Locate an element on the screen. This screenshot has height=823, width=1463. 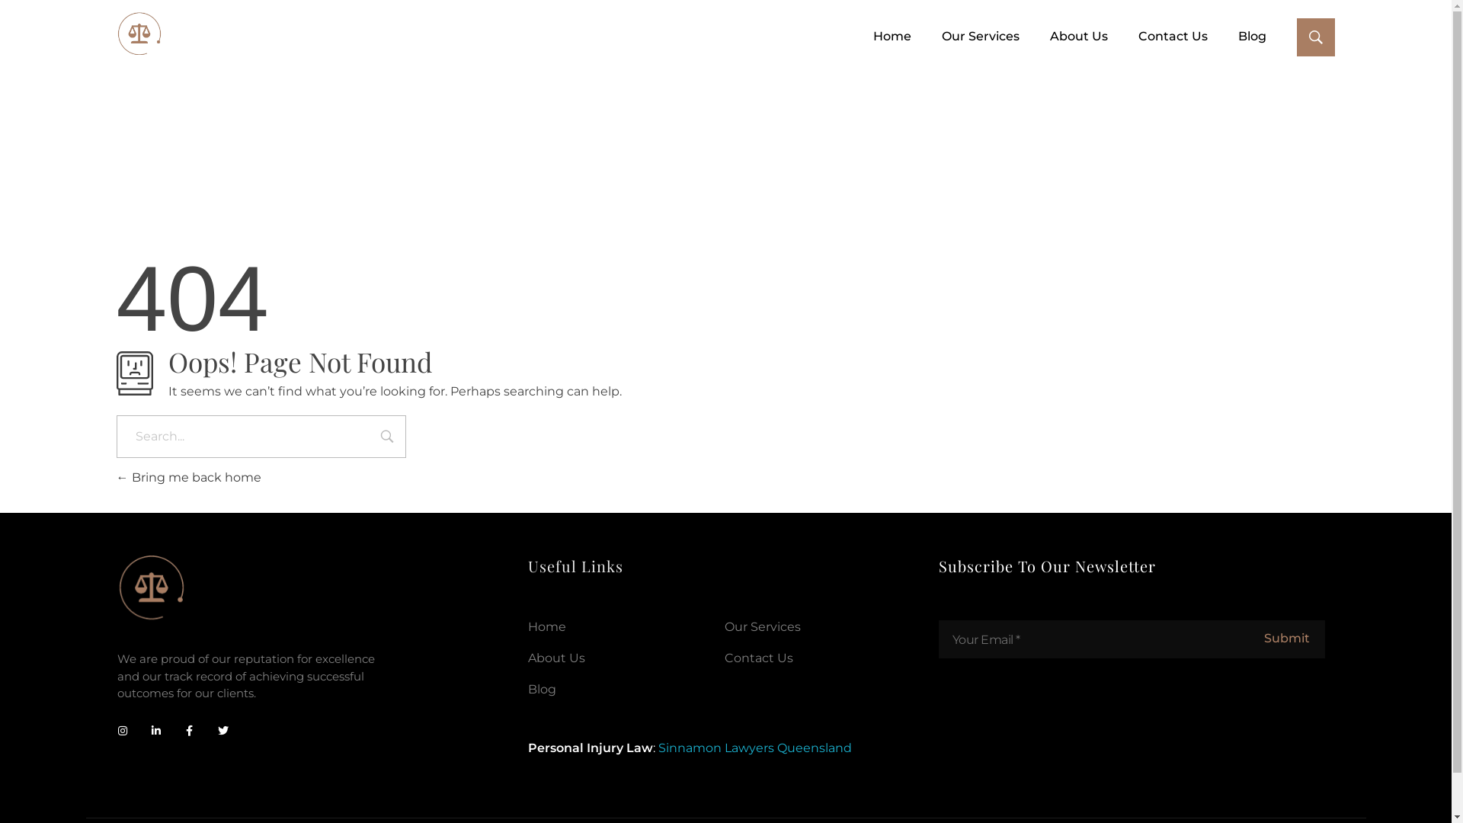
Search is located at coordinates (387, 438).